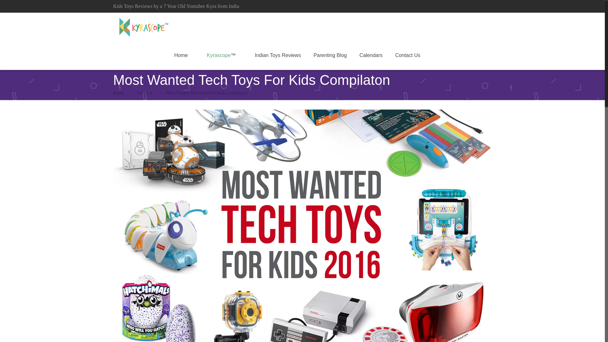  What do you see at coordinates (180, 55) in the screenshot?
I see `Home` at bounding box center [180, 55].